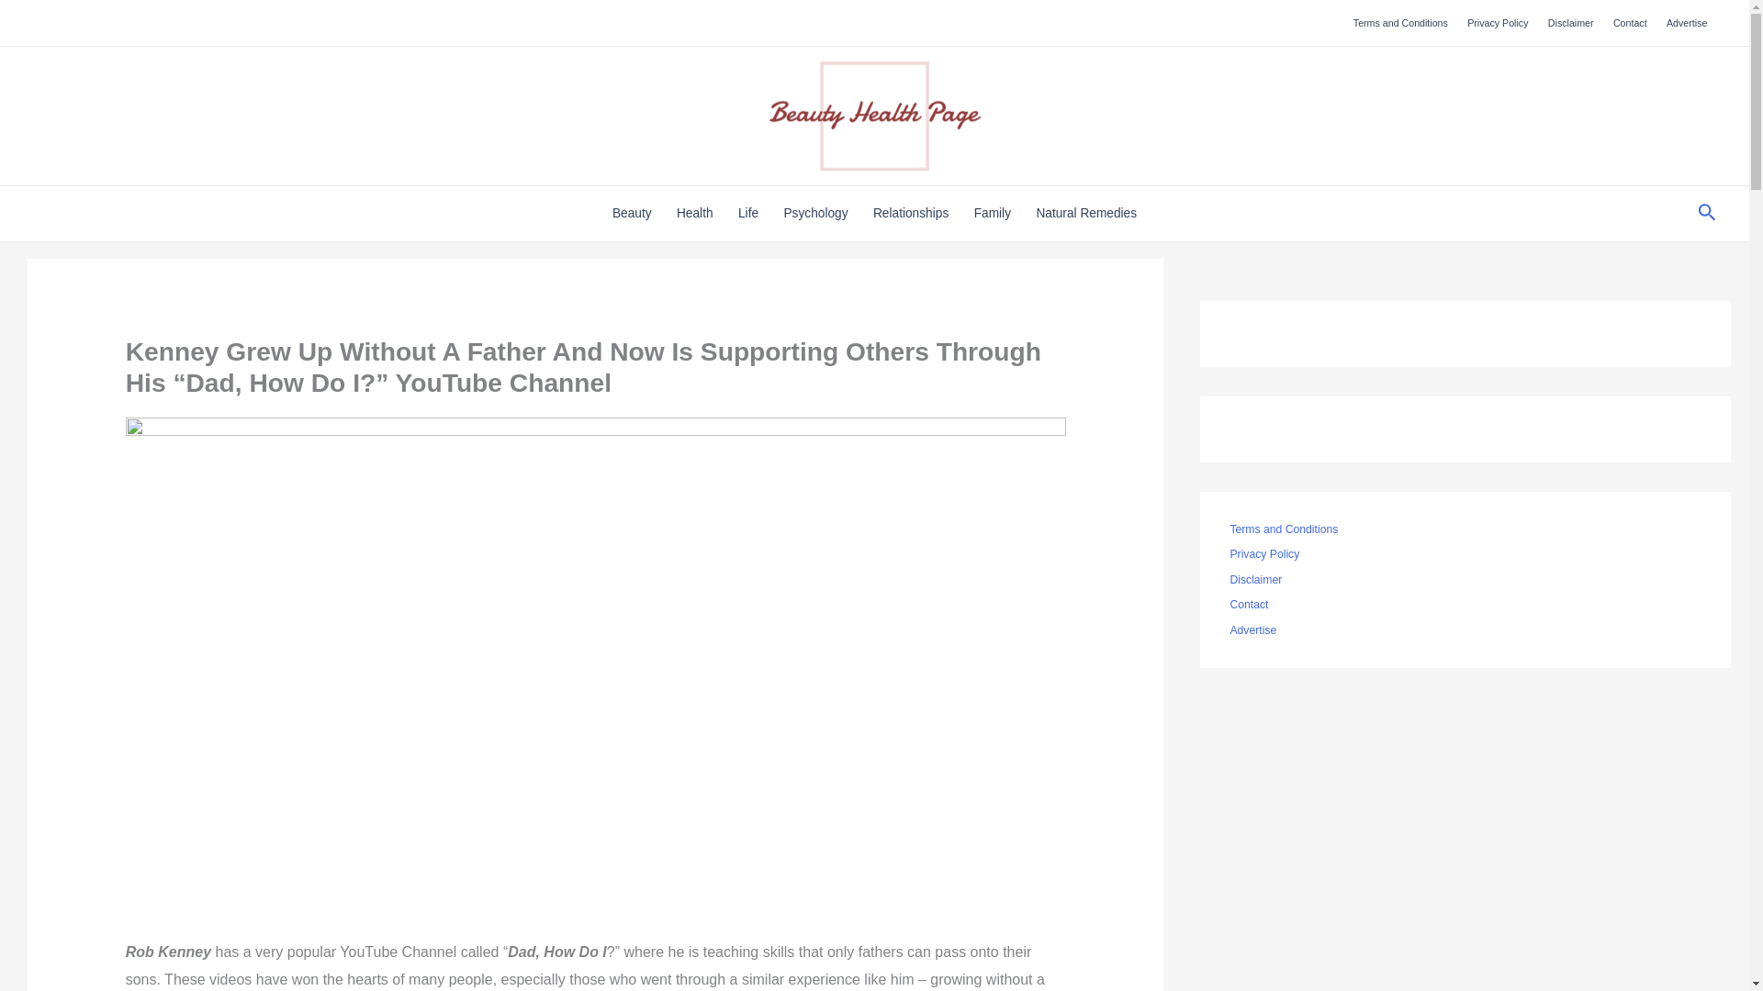 The image size is (1763, 991). What do you see at coordinates (1570, 22) in the screenshot?
I see `Disclaimer` at bounding box center [1570, 22].